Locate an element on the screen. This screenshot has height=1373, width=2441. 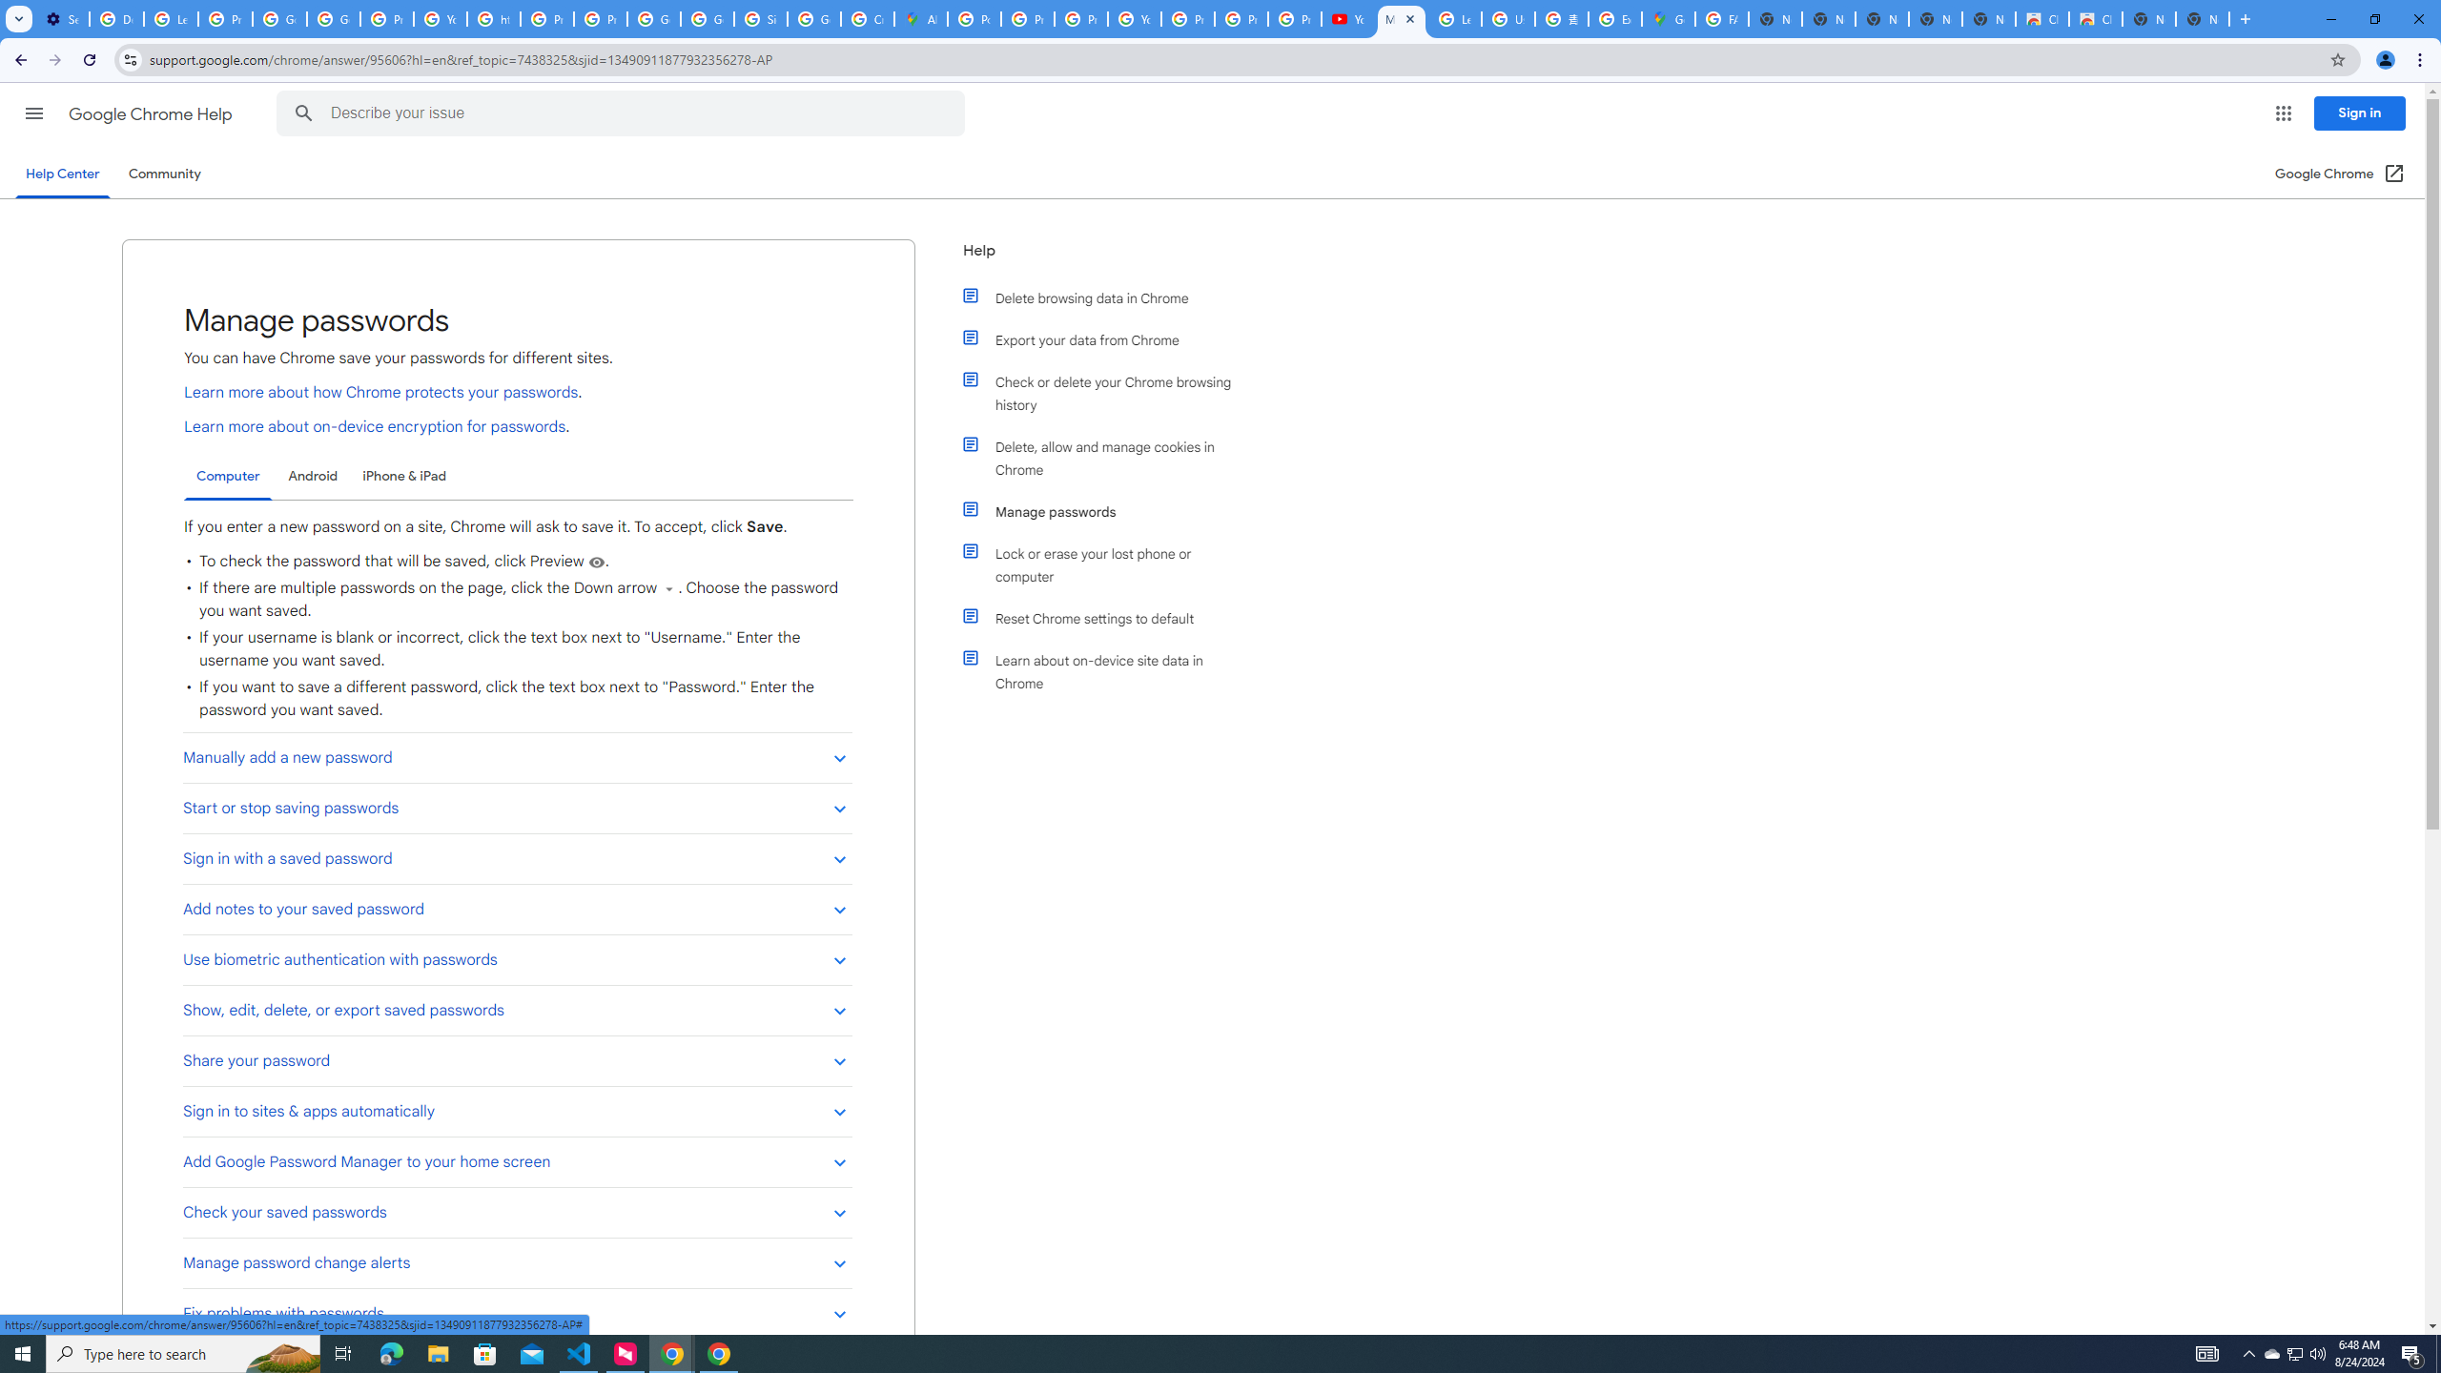
Settings - On startup is located at coordinates (62, 19).